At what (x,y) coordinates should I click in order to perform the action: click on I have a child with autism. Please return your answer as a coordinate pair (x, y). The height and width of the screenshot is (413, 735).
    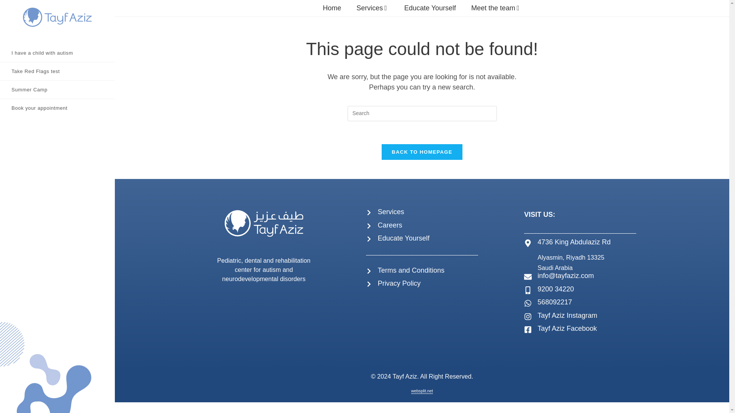
    Looking at the image, I should click on (57, 53).